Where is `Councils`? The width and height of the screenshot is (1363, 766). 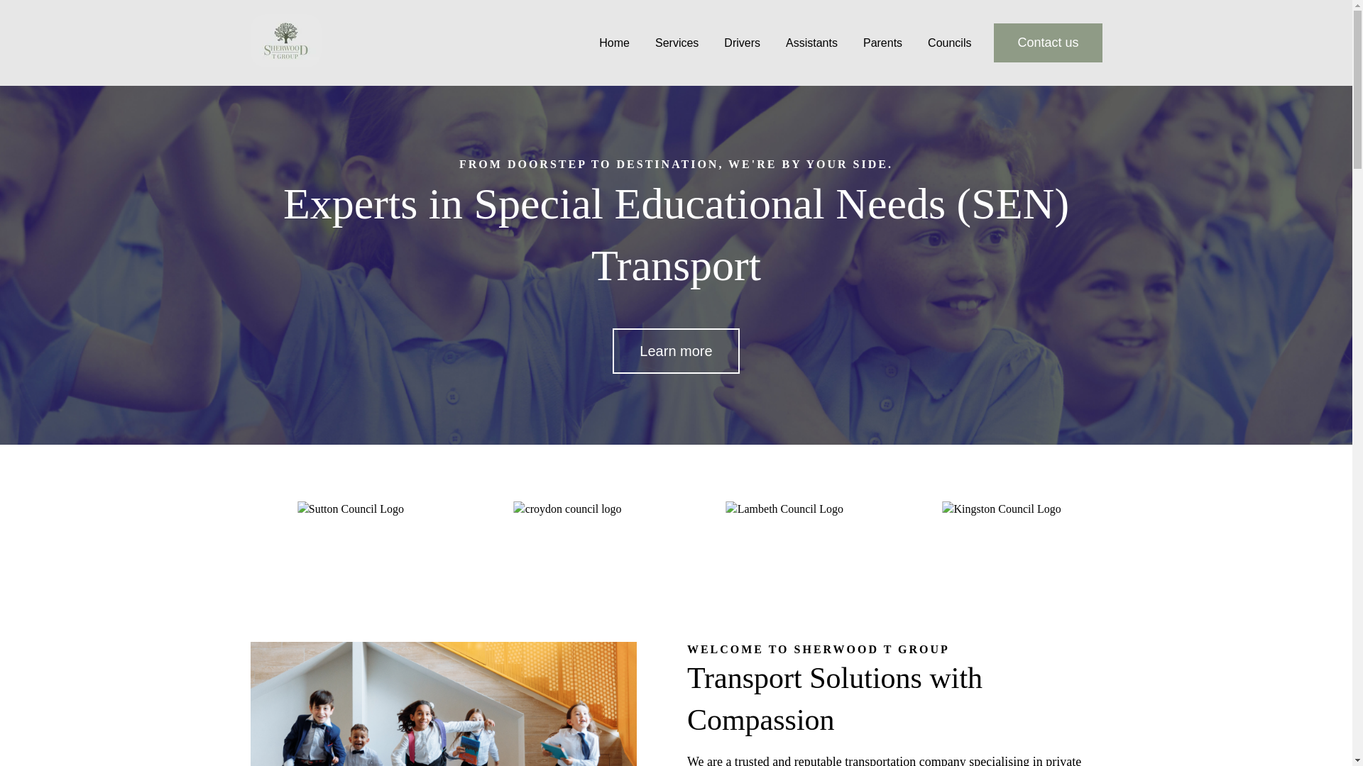 Councils is located at coordinates (949, 43).